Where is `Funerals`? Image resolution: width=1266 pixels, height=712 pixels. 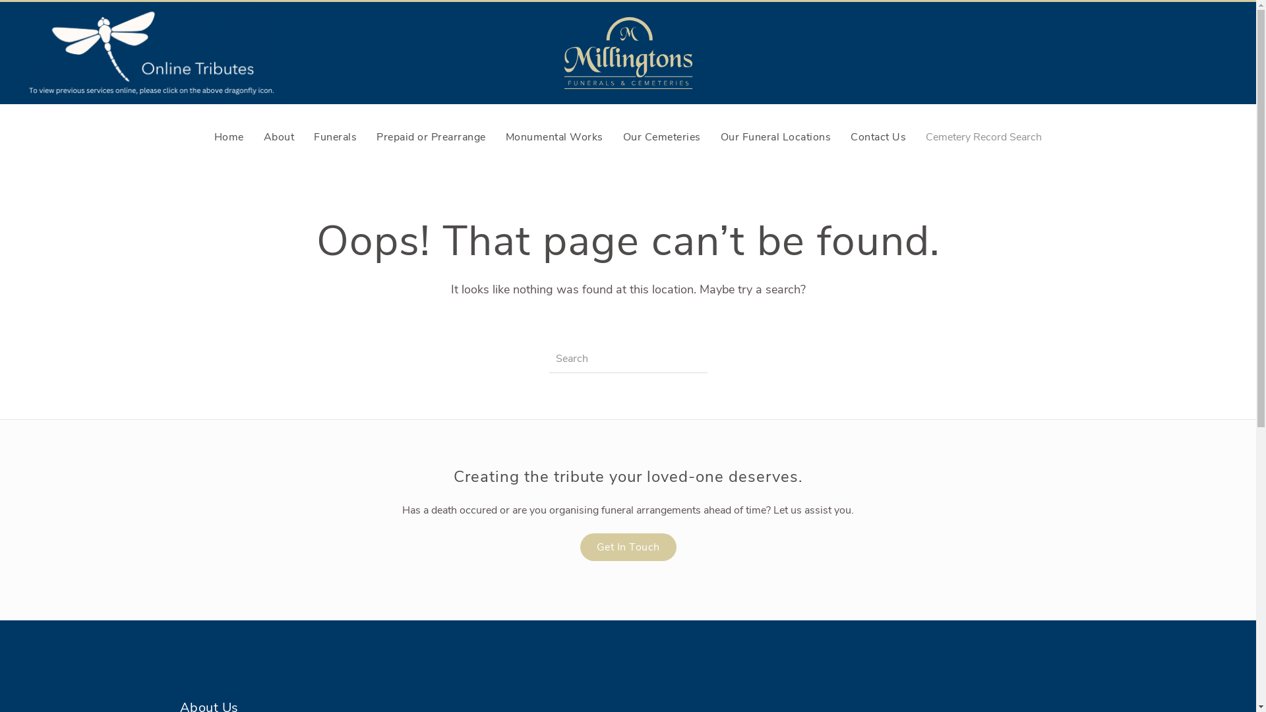 Funerals is located at coordinates (335, 137).